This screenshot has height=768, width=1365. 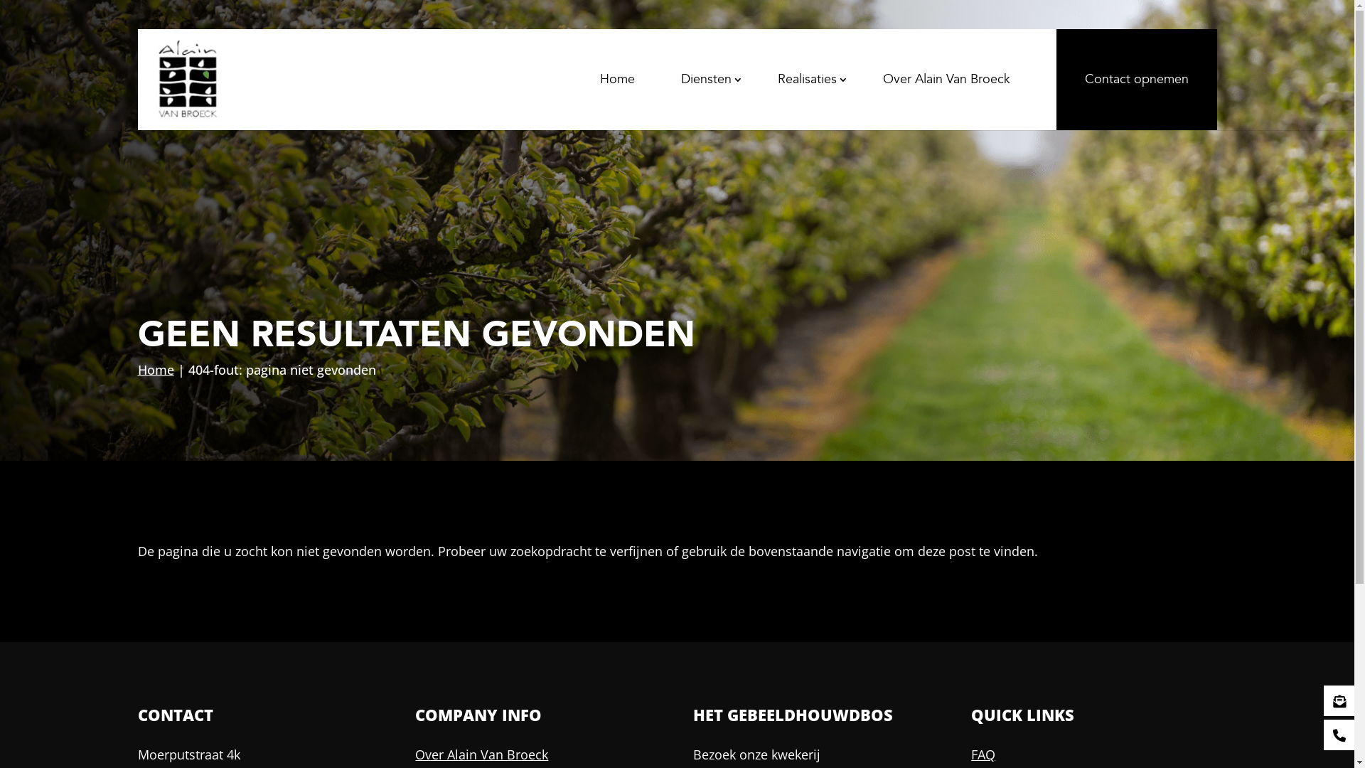 I want to click on Over Alain Van Broeck, so click(x=482, y=754).